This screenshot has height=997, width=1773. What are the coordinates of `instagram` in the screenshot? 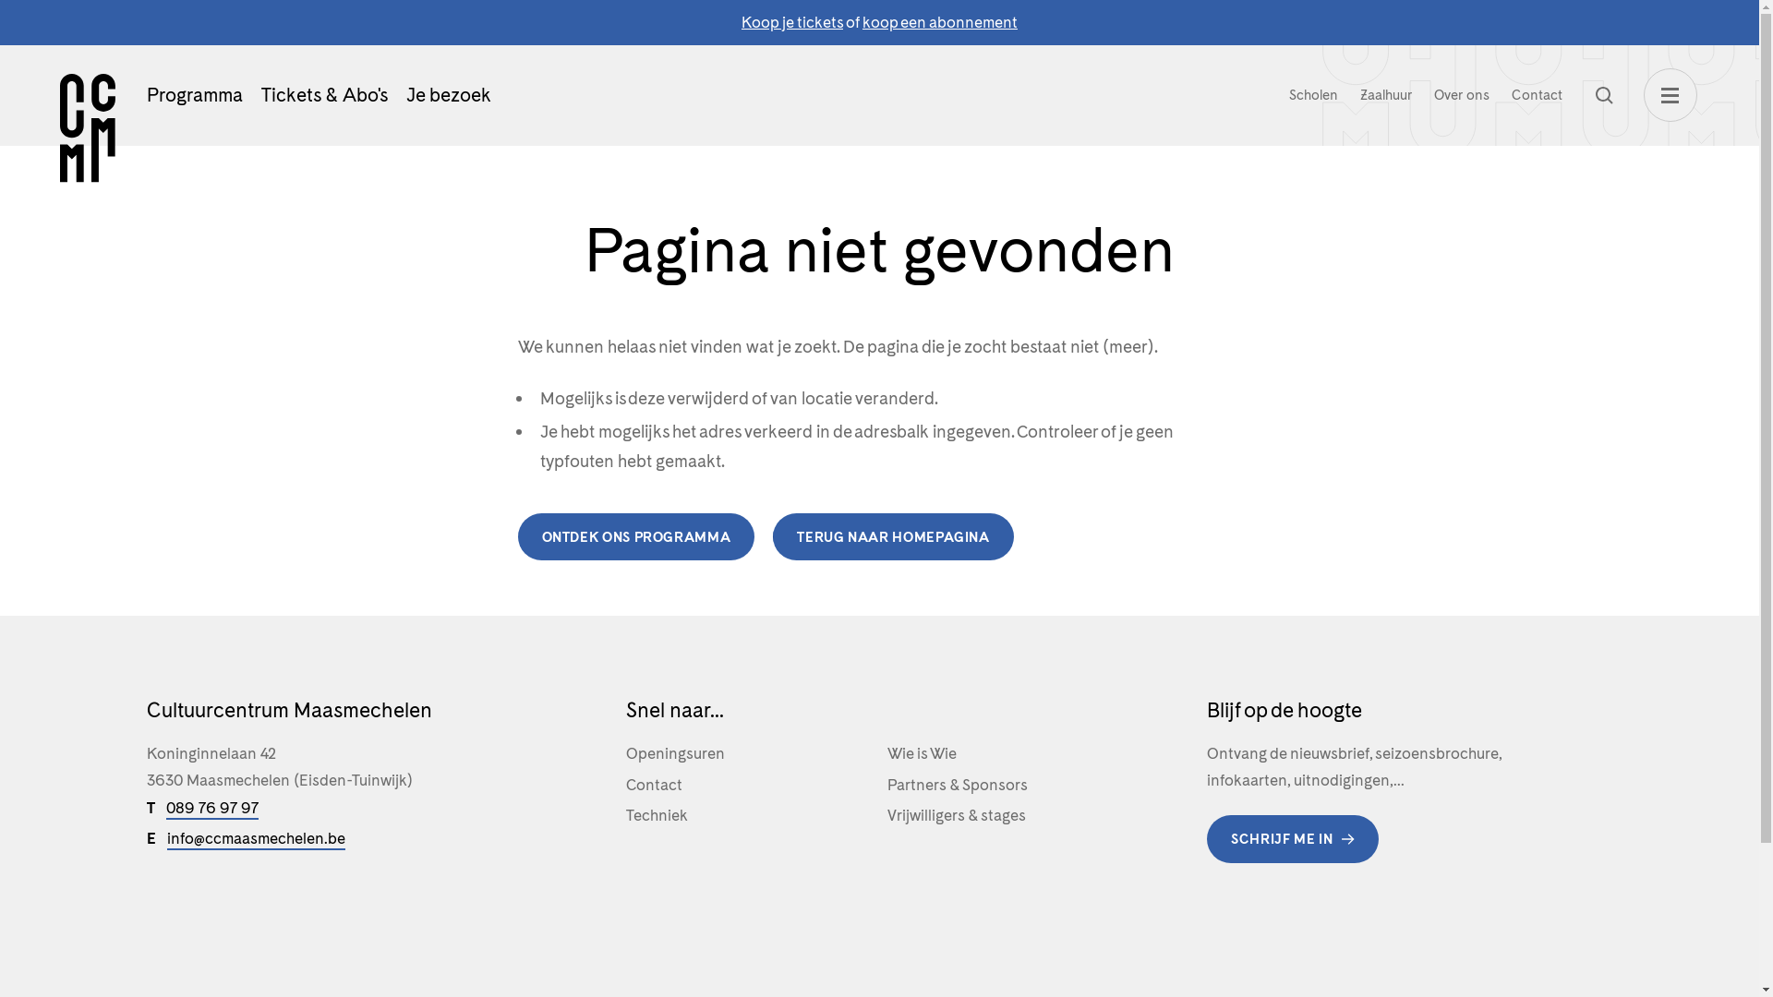 It's located at (196, 912).